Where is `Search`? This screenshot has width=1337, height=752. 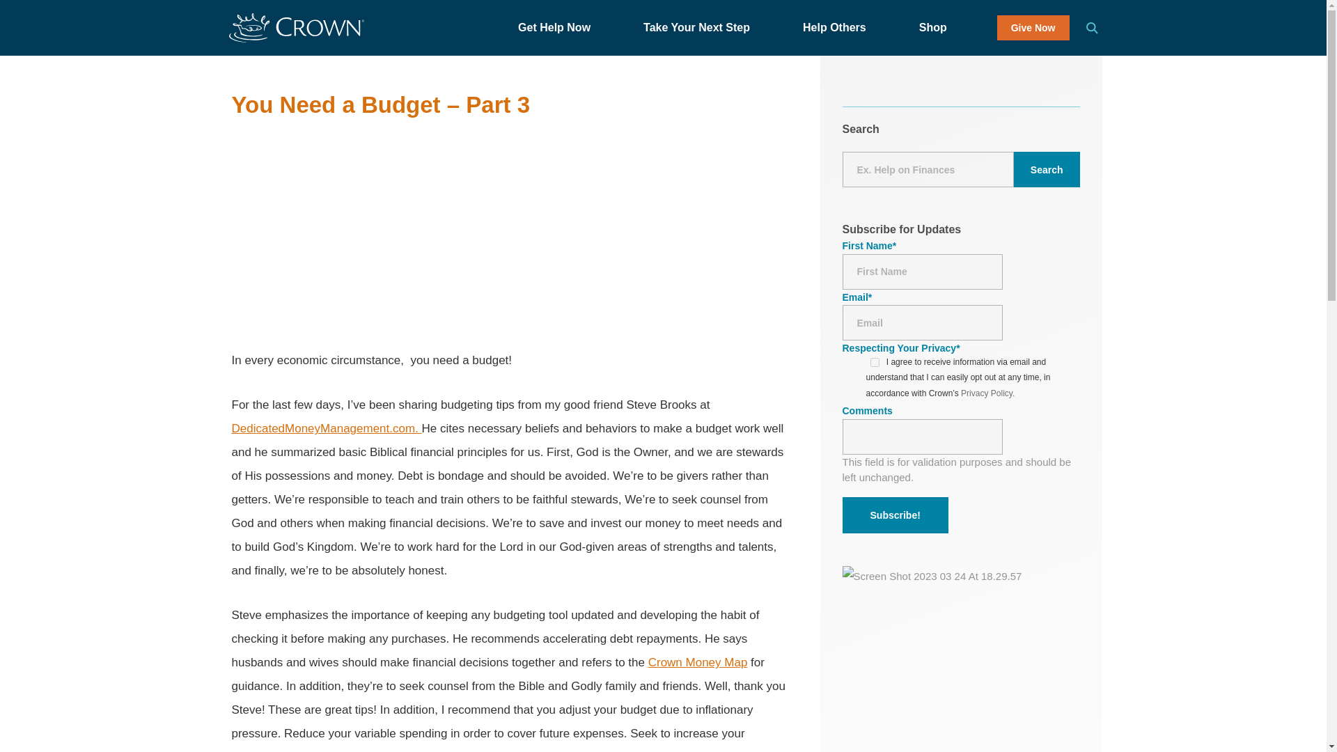
Search is located at coordinates (1047, 169).